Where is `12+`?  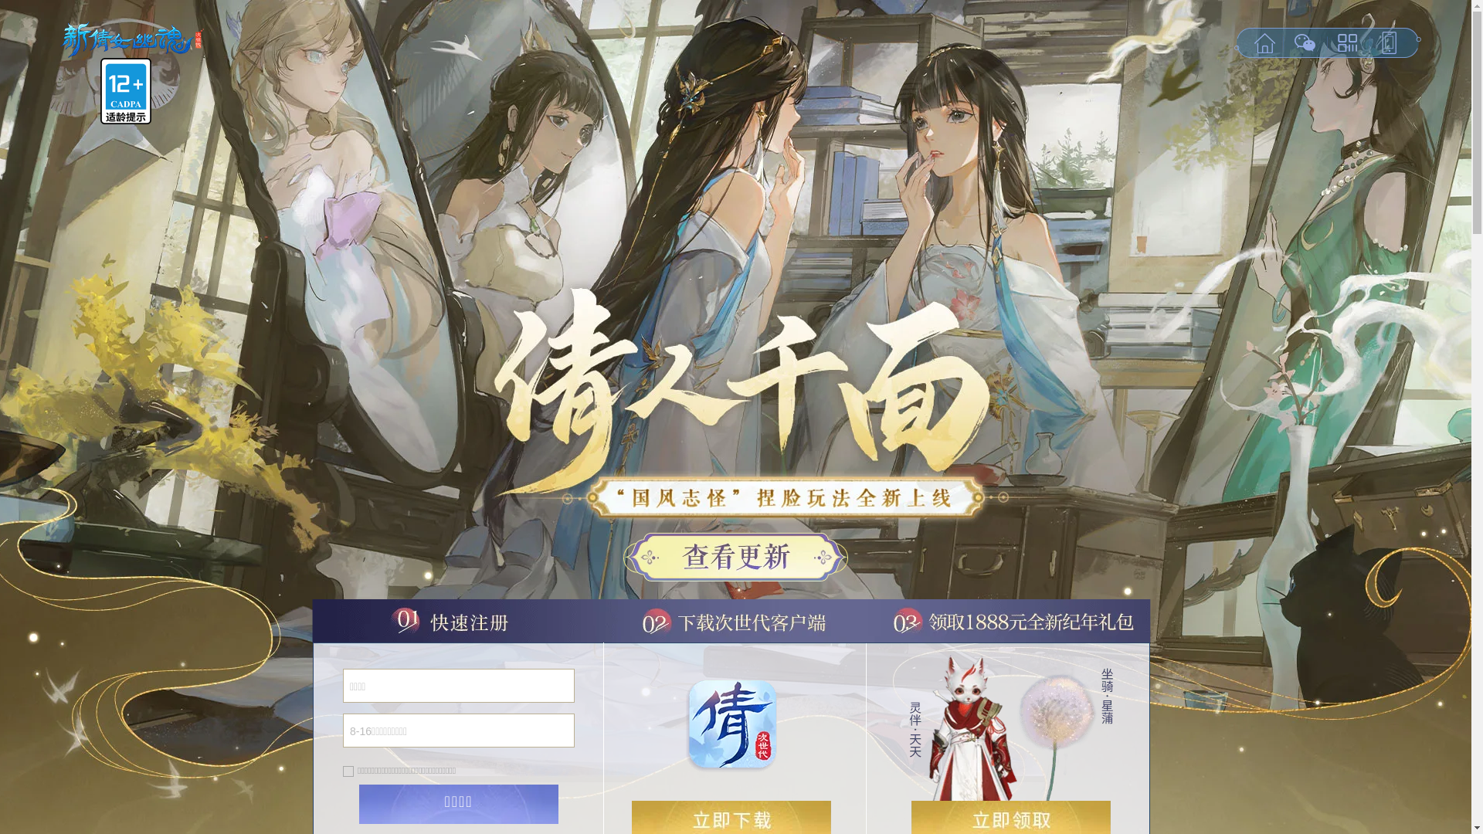 12+ is located at coordinates (126, 91).